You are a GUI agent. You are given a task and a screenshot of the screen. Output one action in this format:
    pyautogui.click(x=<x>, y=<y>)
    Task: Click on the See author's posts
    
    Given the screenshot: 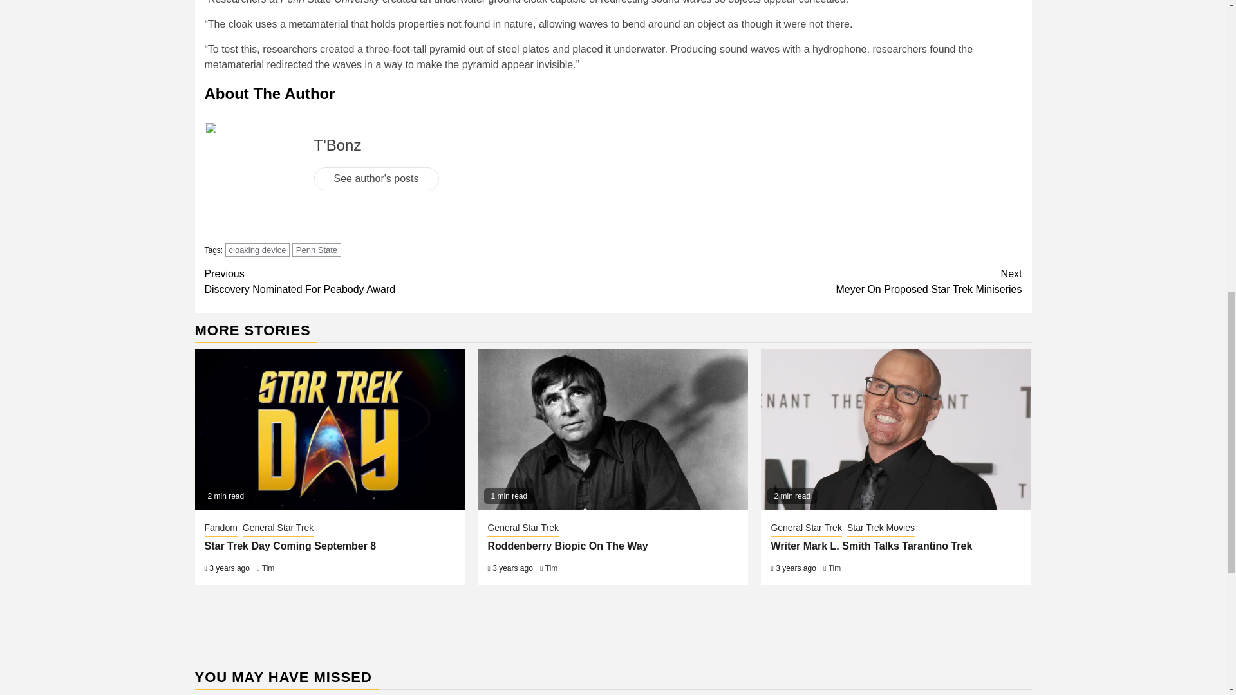 What is the action you would take?
    pyautogui.click(x=376, y=179)
    